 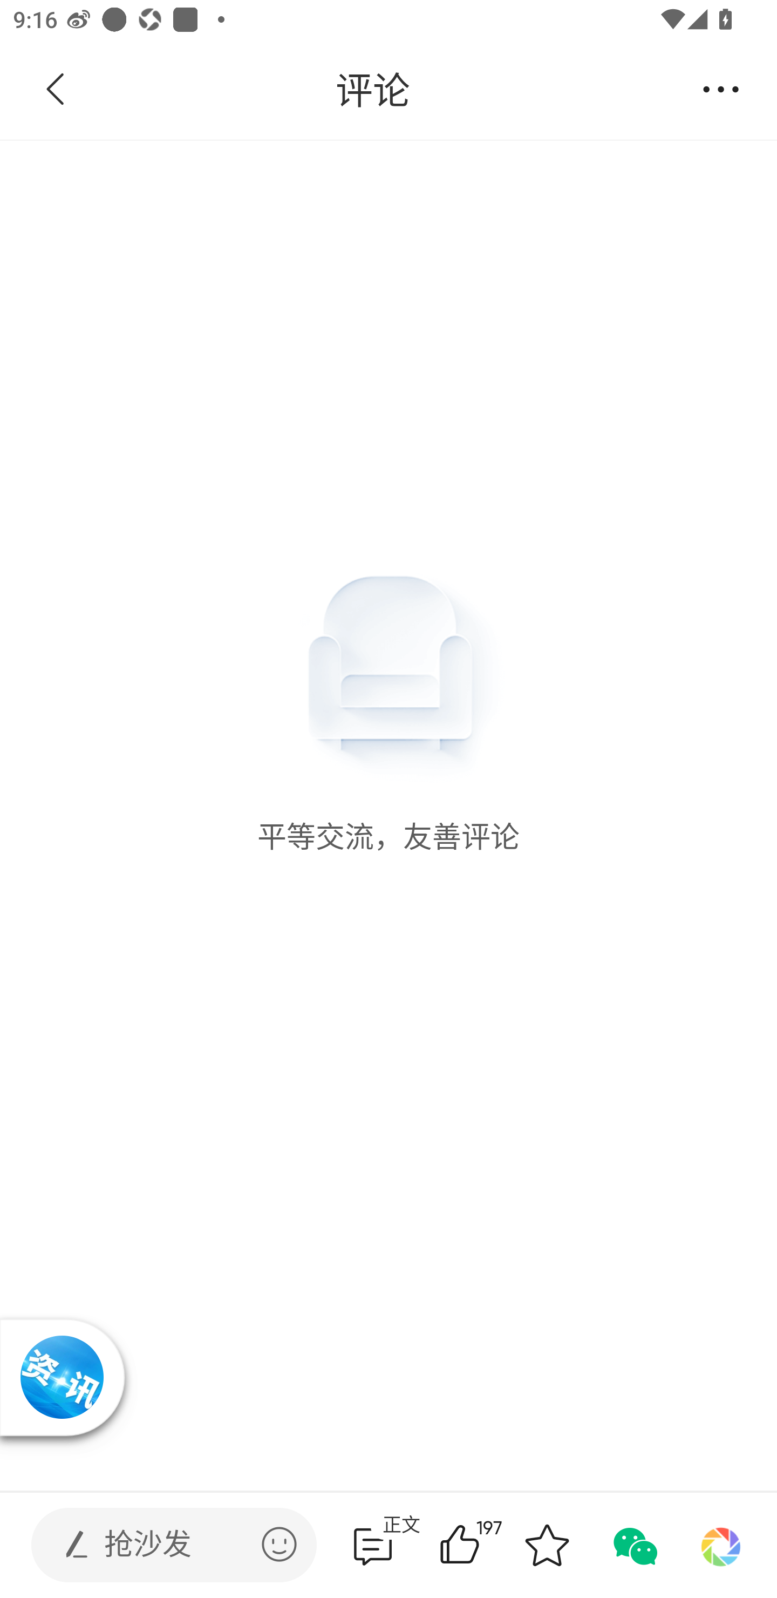 What do you see at coordinates (56, 90) in the screenshot?
I see ` 返回` at bounding box center [56, 90].